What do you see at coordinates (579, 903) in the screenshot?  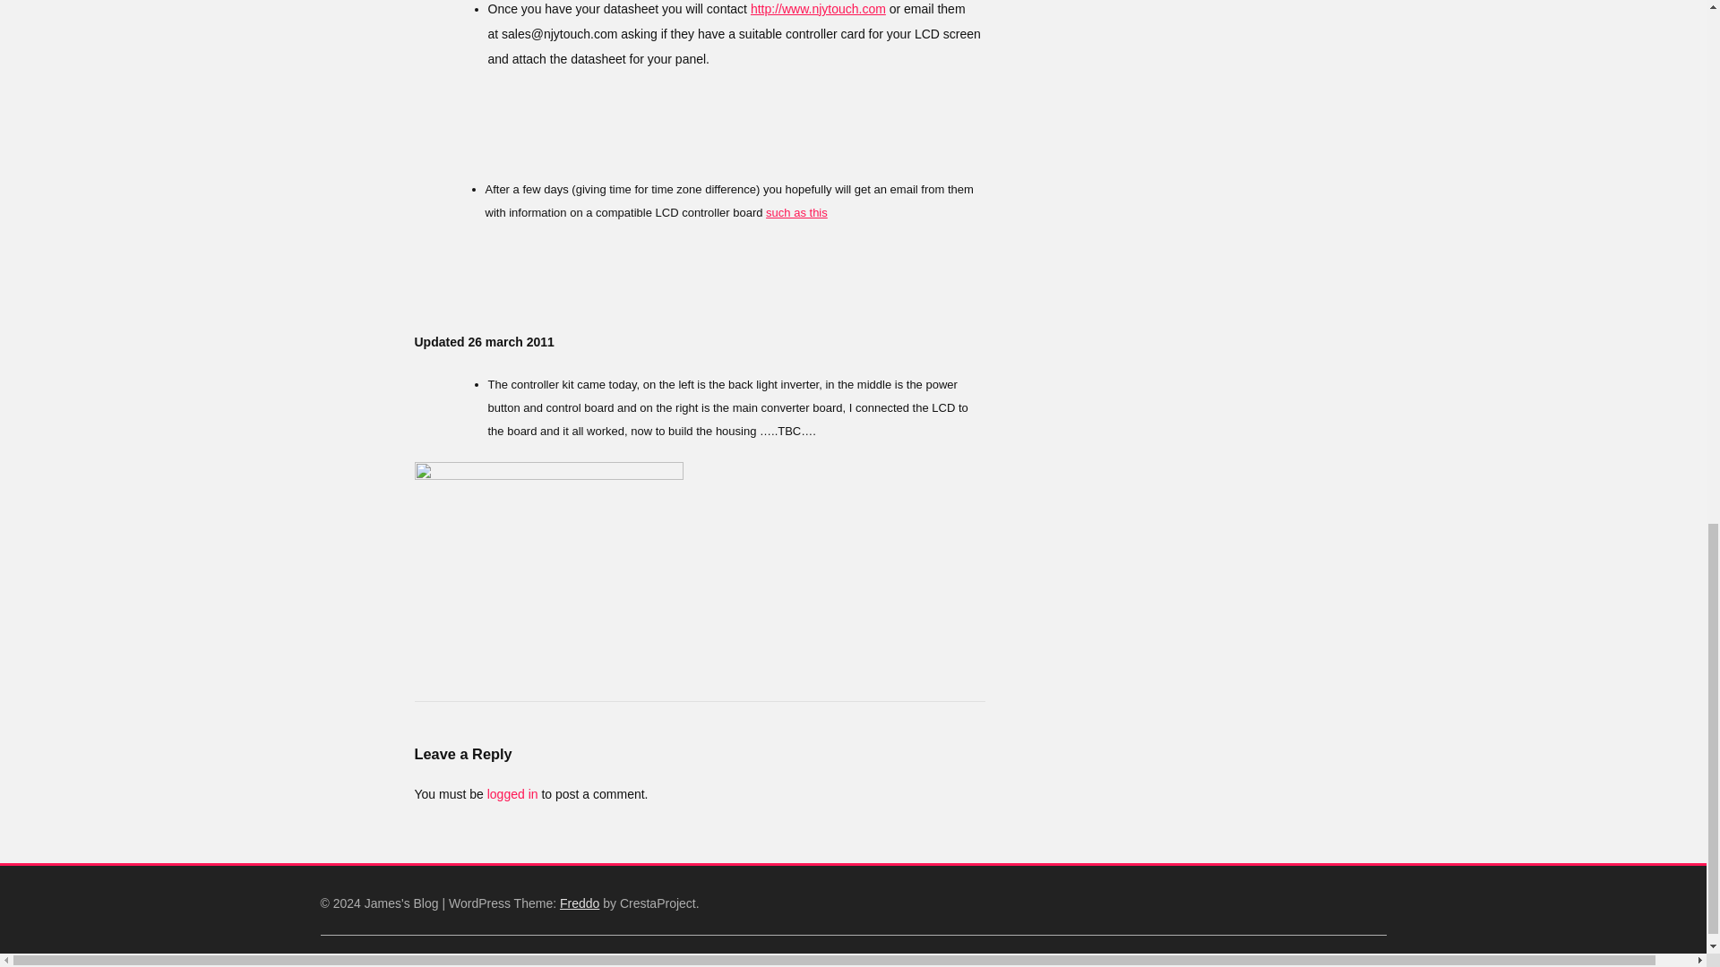 I see `Freddo Theme` at bounding box center [579, 903].